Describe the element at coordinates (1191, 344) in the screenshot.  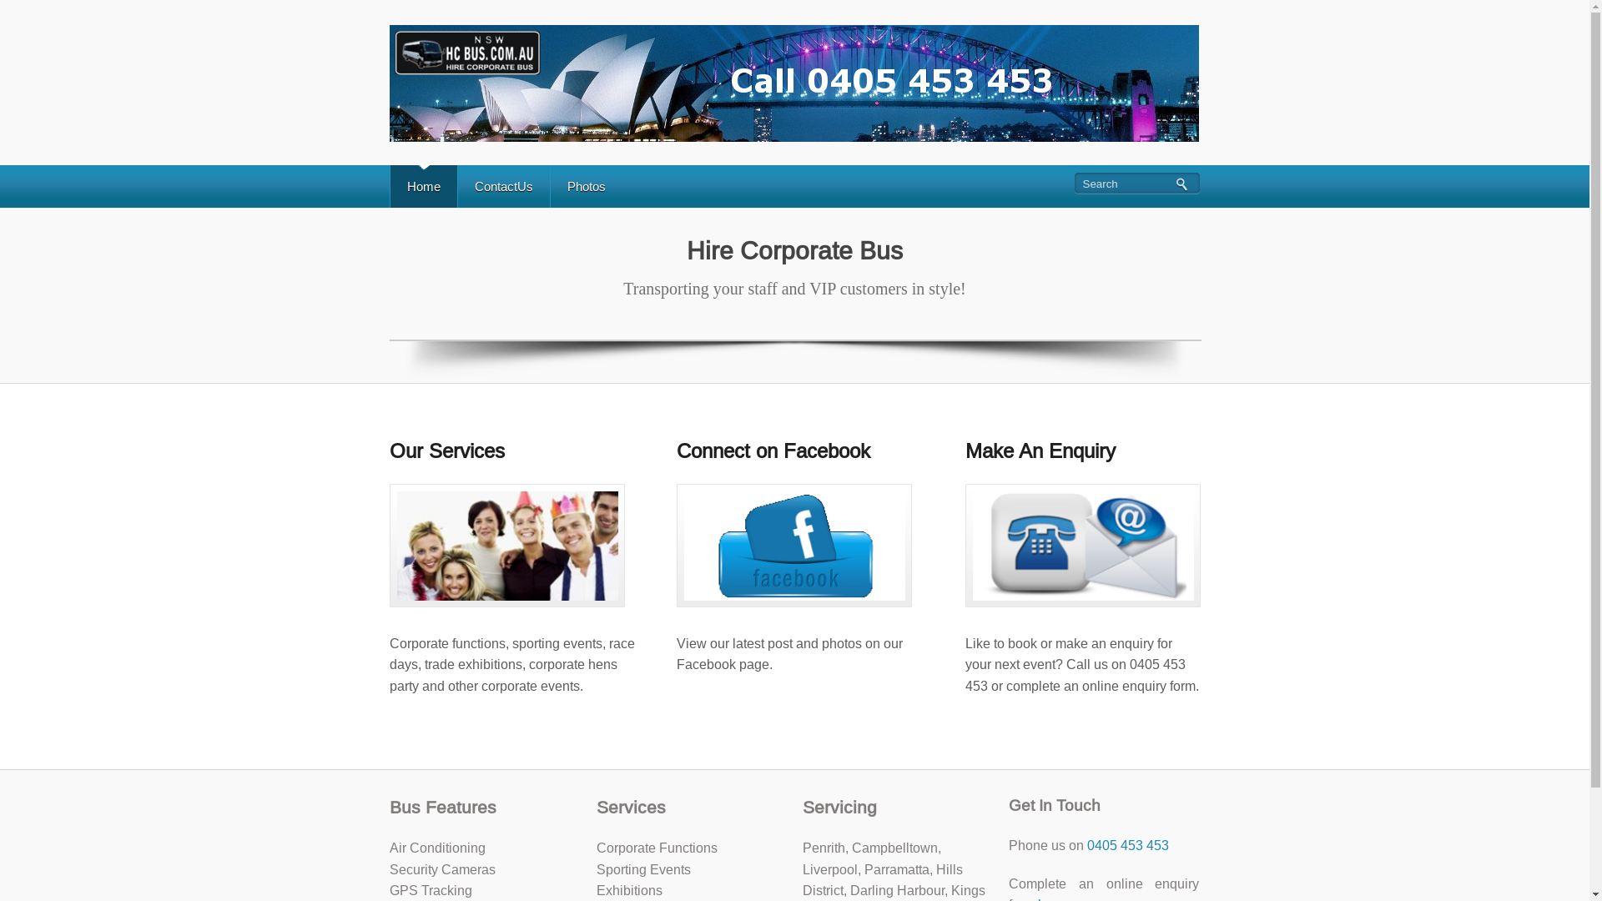
I see `Next` at that location.